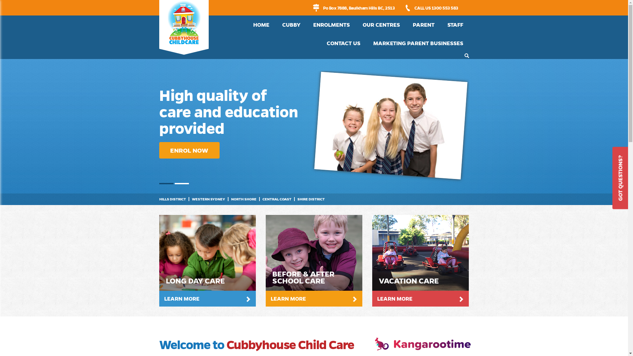 The width and height of the screenshot is (633, 356). Describe the element at coordinates (424, 25) in the screenshot. I see `PARENT` at that location.